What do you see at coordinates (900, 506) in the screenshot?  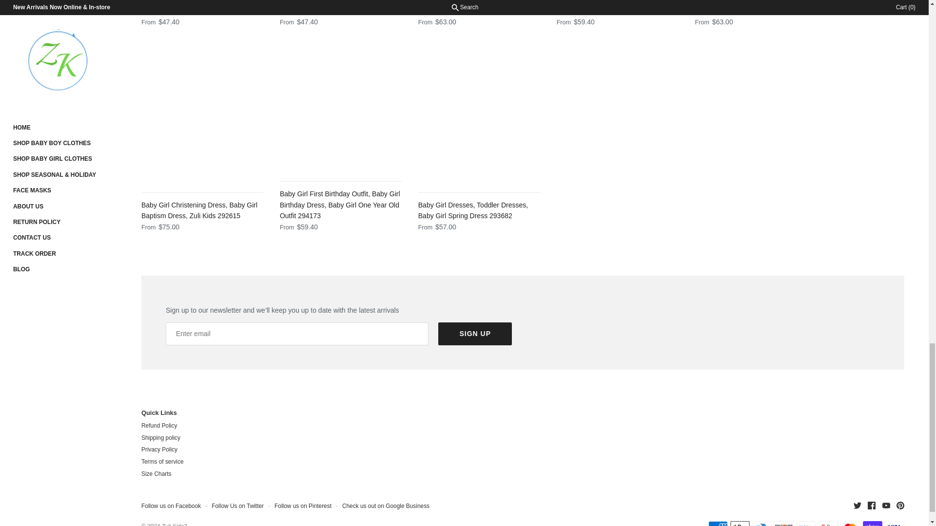 I see `Pinterest` at bounding box center [900, 506].